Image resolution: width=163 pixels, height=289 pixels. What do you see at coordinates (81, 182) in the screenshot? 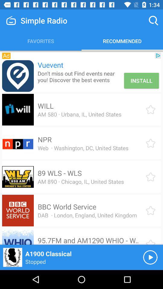
I see `tap the icon below 89 wls - wls item` at bounding box center [81, 182].